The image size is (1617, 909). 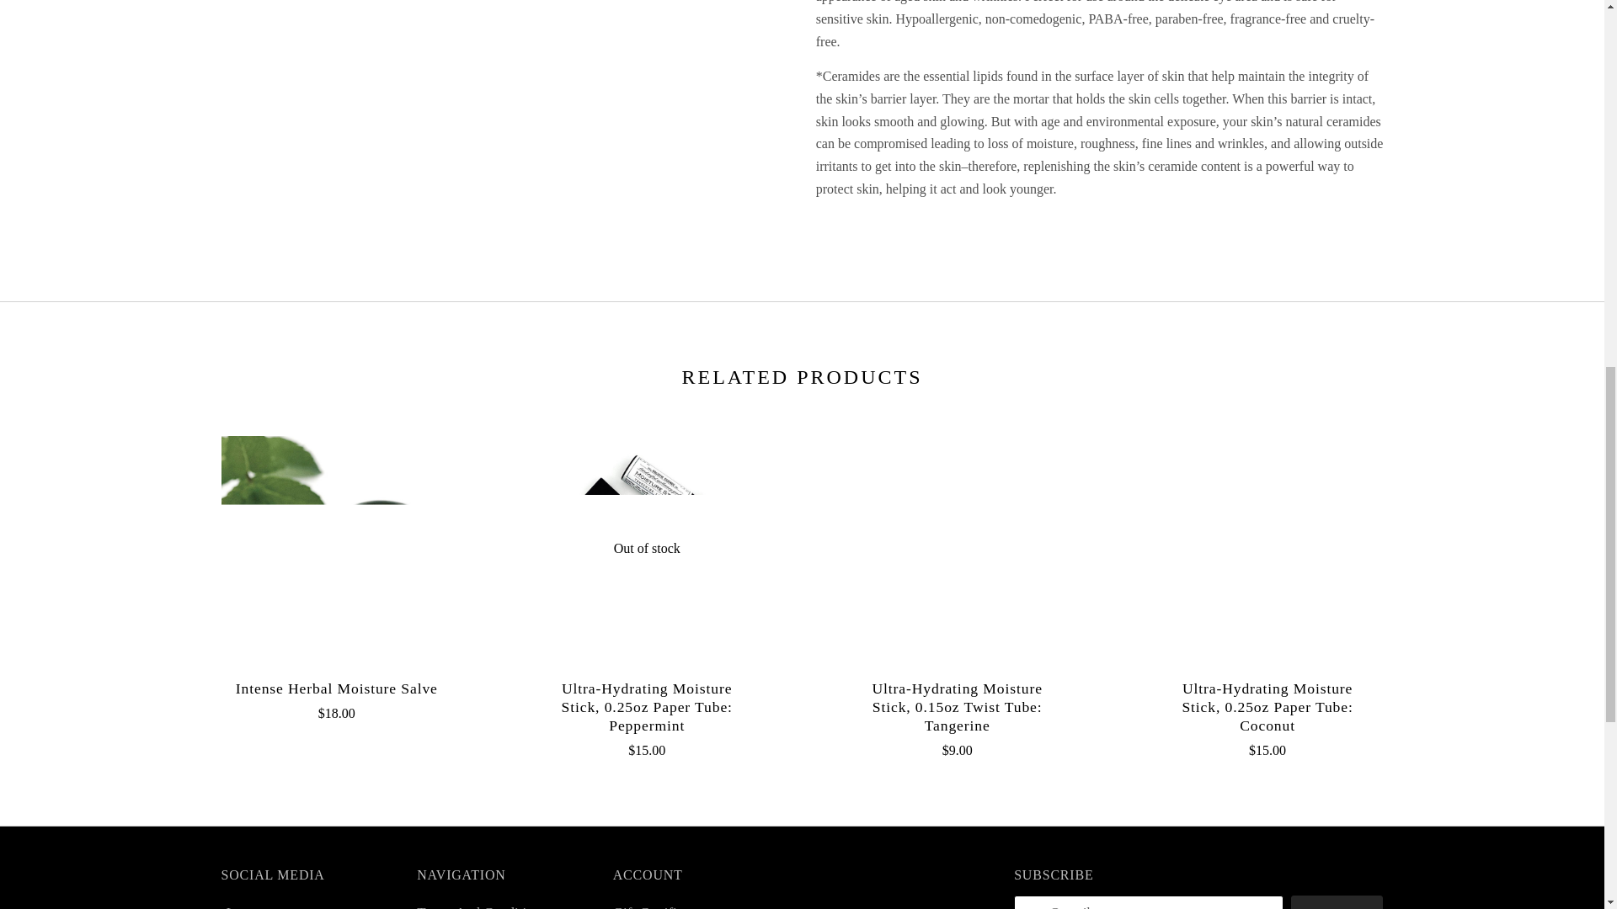 What do you see at coordinates (337, 688) in the screenshot?
I see `Intense Herbal Moisture Salve` at bounding box center [337, 688].